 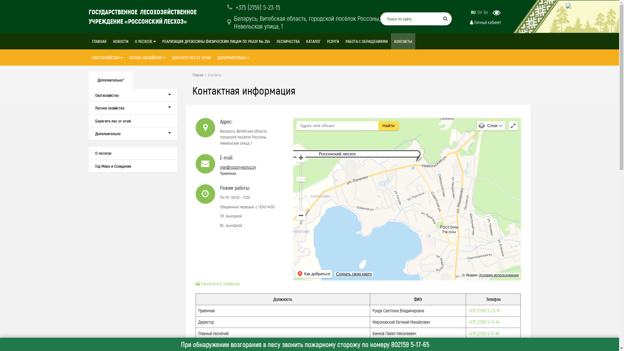 I want to click on +375 (2159) 5-17-84, so click(x=484, y=333).